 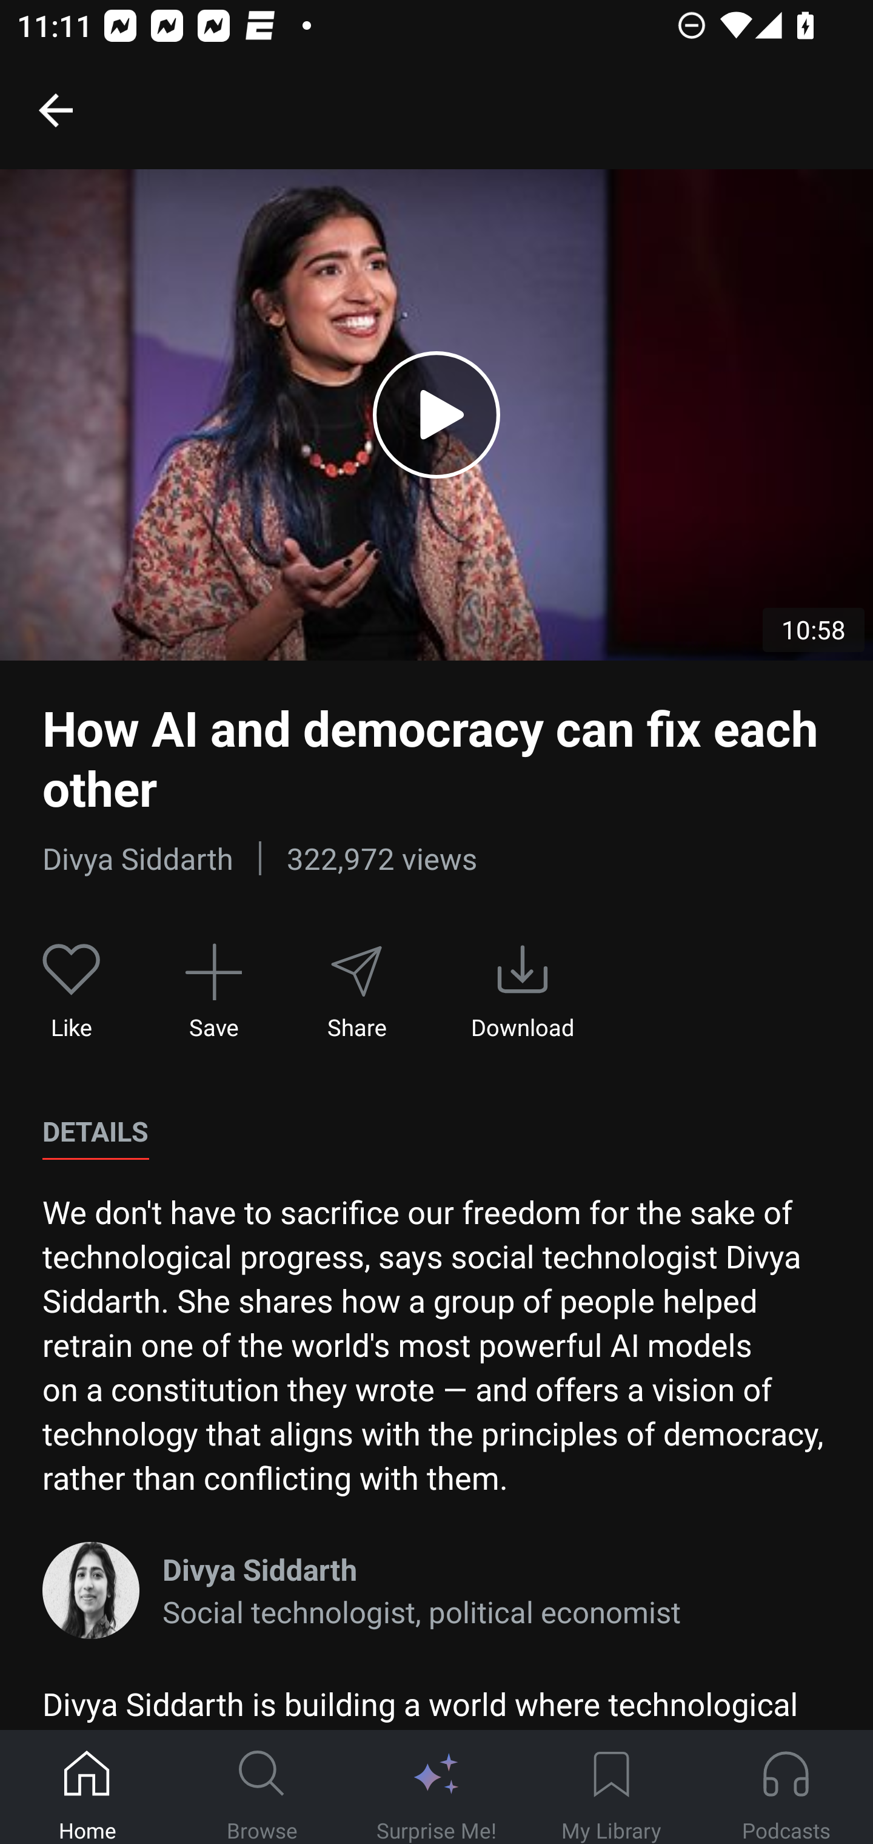 I want to click on Home, so click(x=87, y=1788).